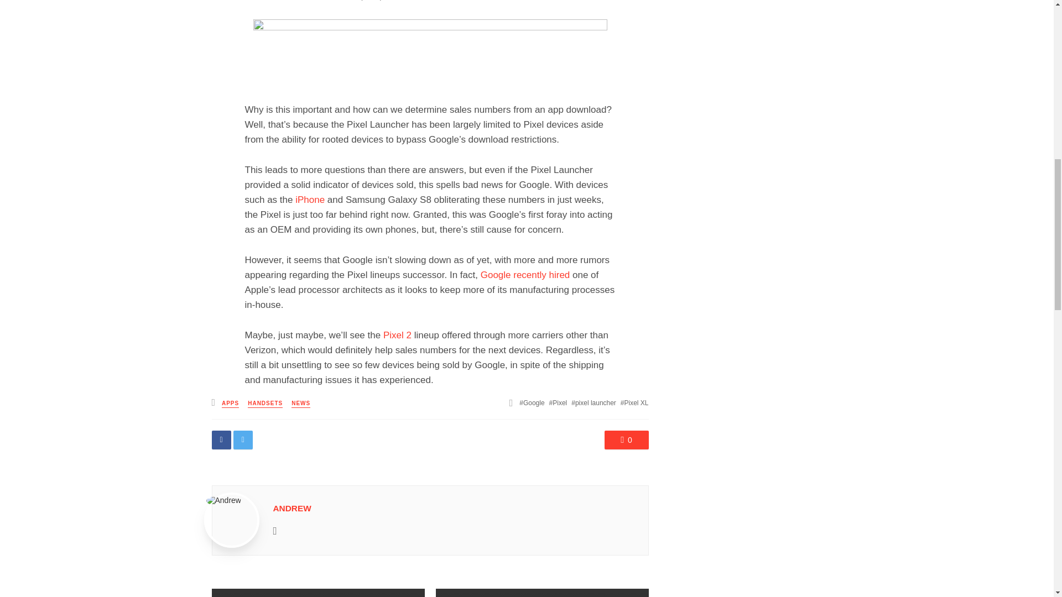 Image resolution: width=1062 pixels, height=597 pixels. Describe the element at coordinates (292, 508) in the screenshot. I see `Posts by Andrew` at that location.